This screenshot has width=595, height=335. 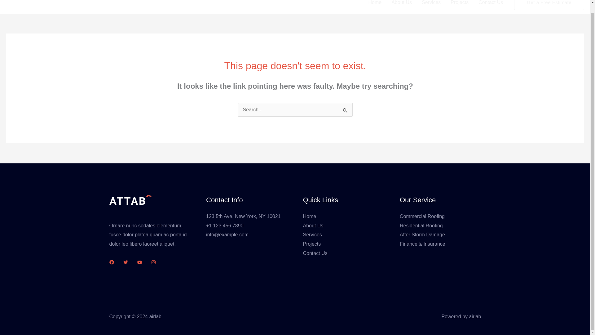 I want to click on Services, so click(x=431, y=7).